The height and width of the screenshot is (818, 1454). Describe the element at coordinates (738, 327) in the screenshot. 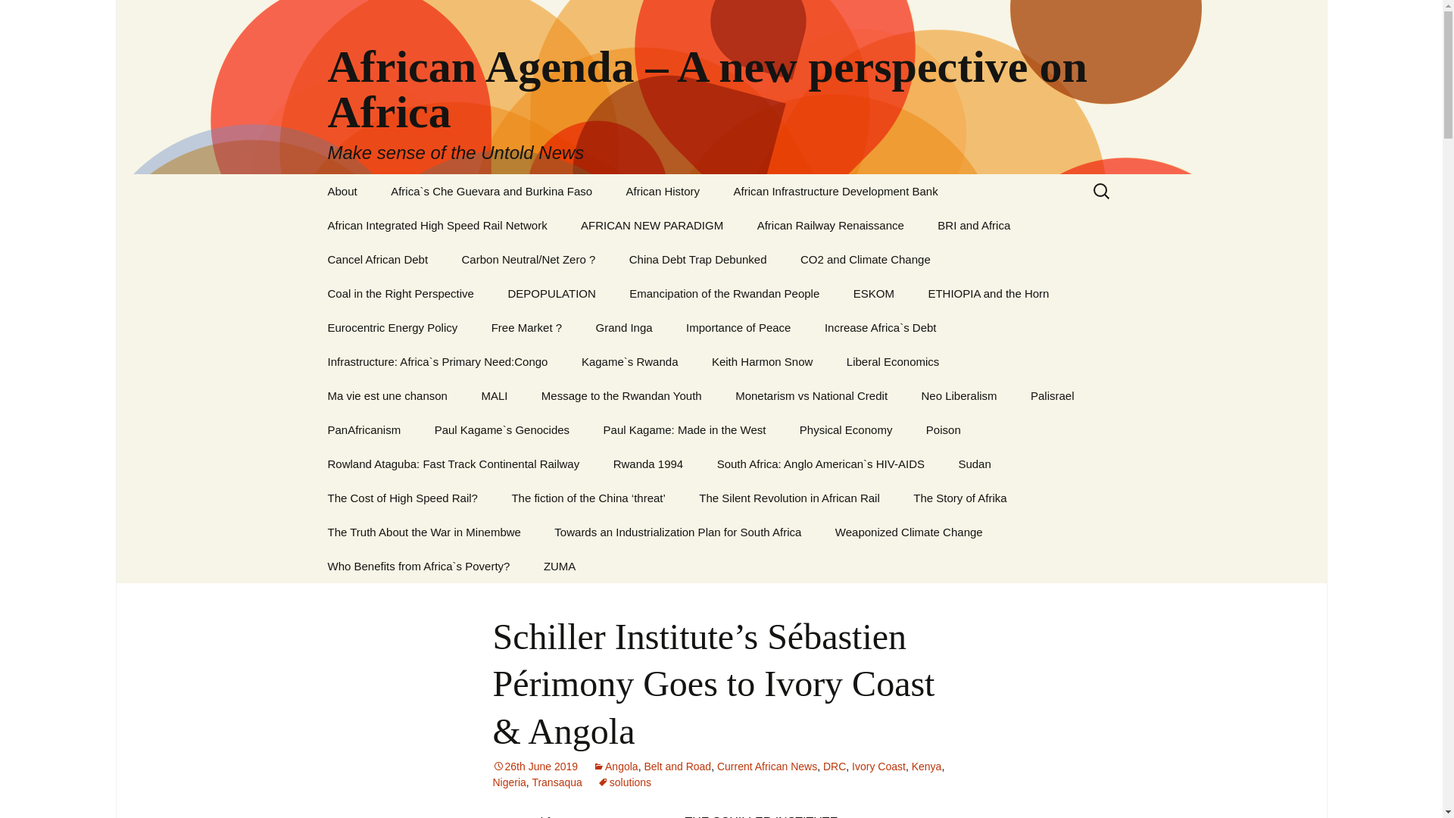

I see `Importance of Peace` at that location.